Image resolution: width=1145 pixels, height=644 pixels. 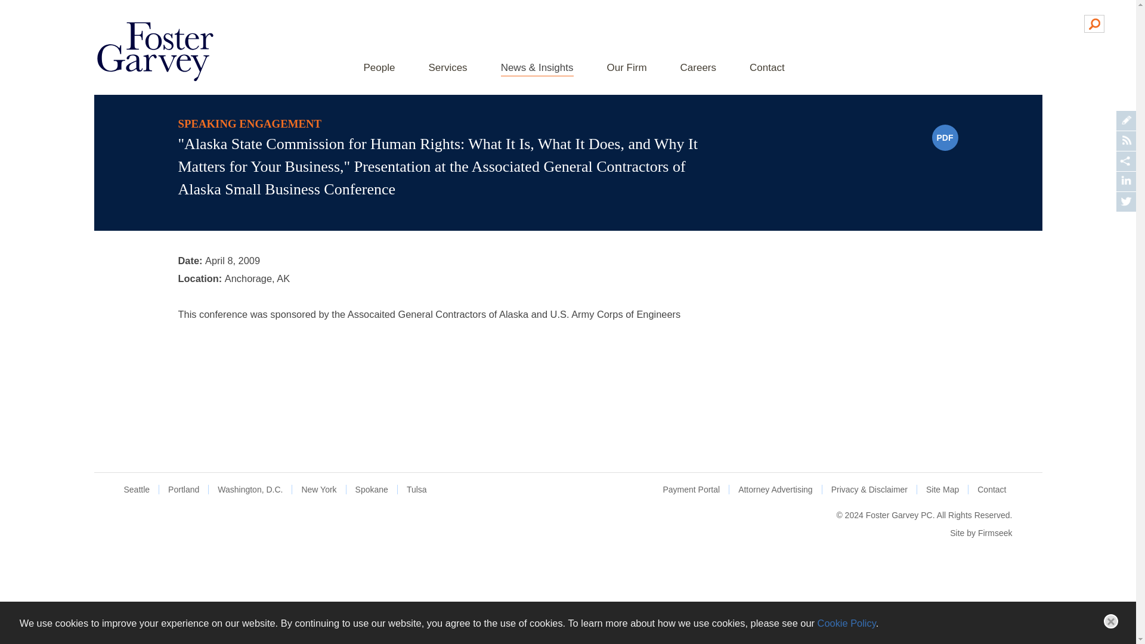 What do you see at coordinates (447, 69) in the screenshot?
I see `Services` at bounding box center [447, 69].